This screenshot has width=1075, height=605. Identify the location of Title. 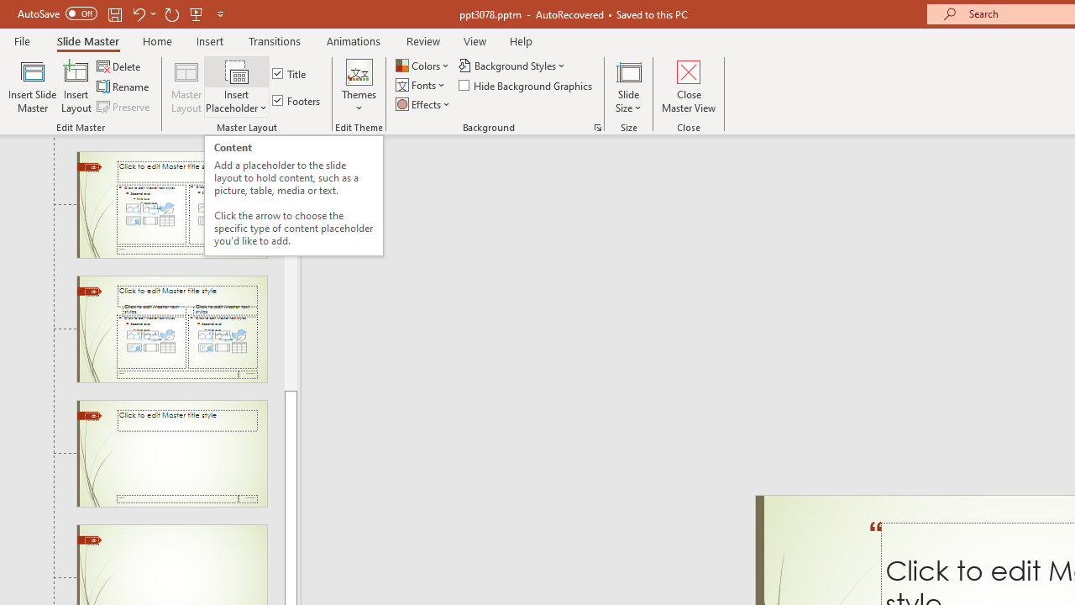
(291, 74).